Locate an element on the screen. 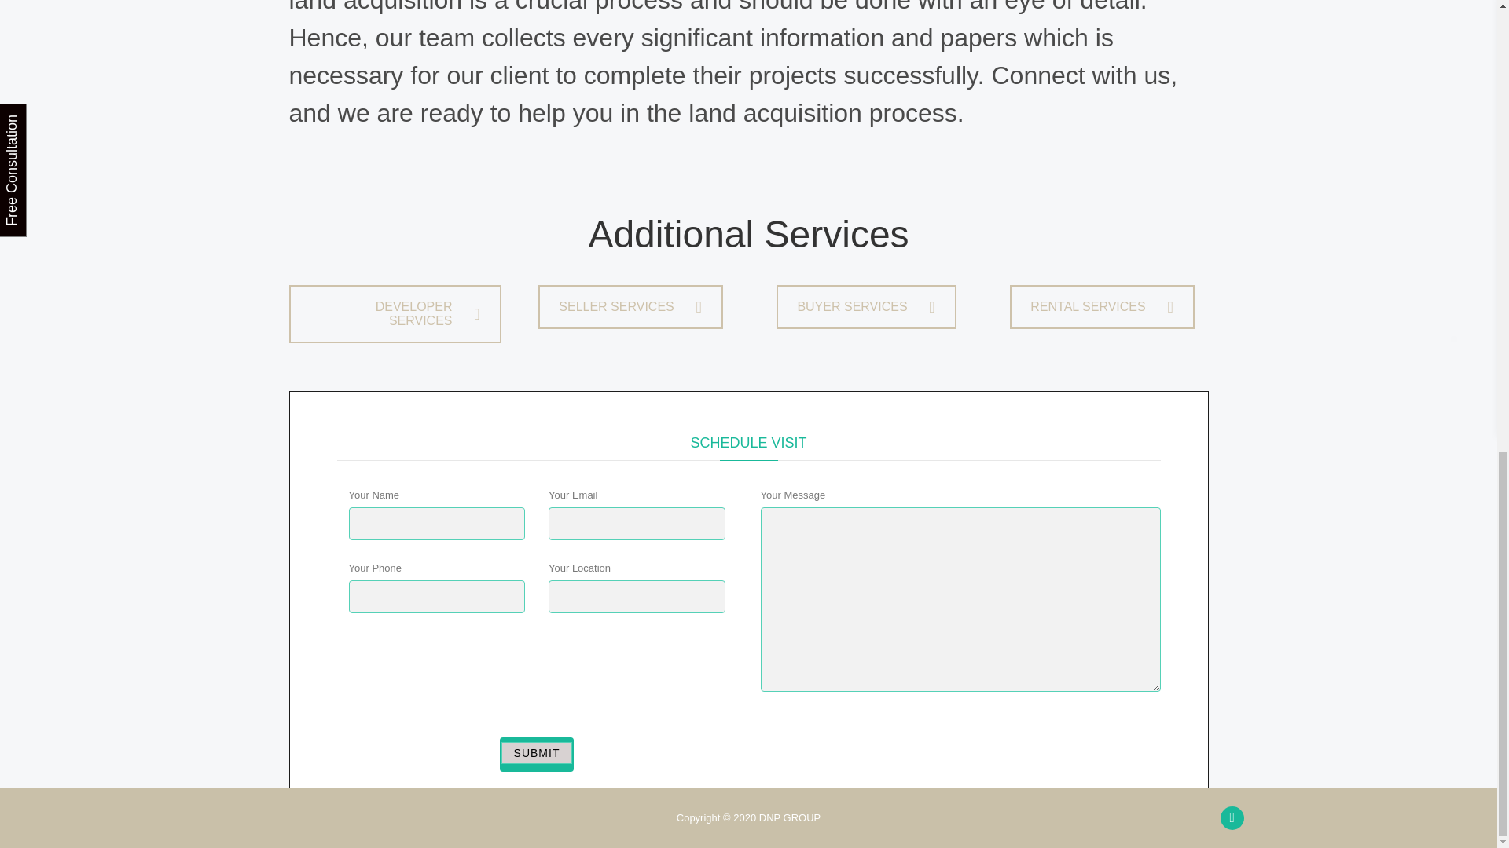 The width and height of the screenshot is (1509, 848). BUYER SERVICES is located at coordinates (866, 306).